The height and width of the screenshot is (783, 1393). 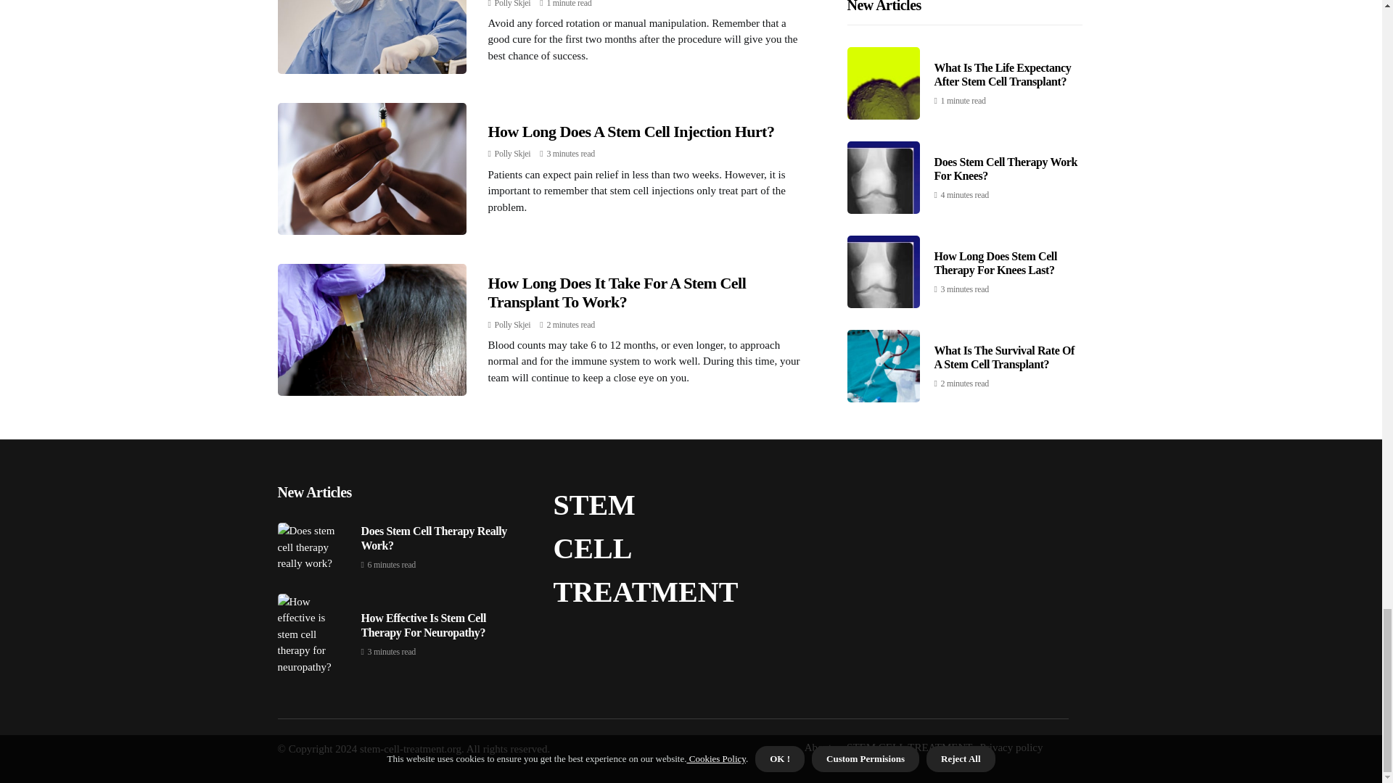 What do you see at coordinates (512, 324) in the screenshot?
I see `Polly Skjei` at bounding box center [512, 324].